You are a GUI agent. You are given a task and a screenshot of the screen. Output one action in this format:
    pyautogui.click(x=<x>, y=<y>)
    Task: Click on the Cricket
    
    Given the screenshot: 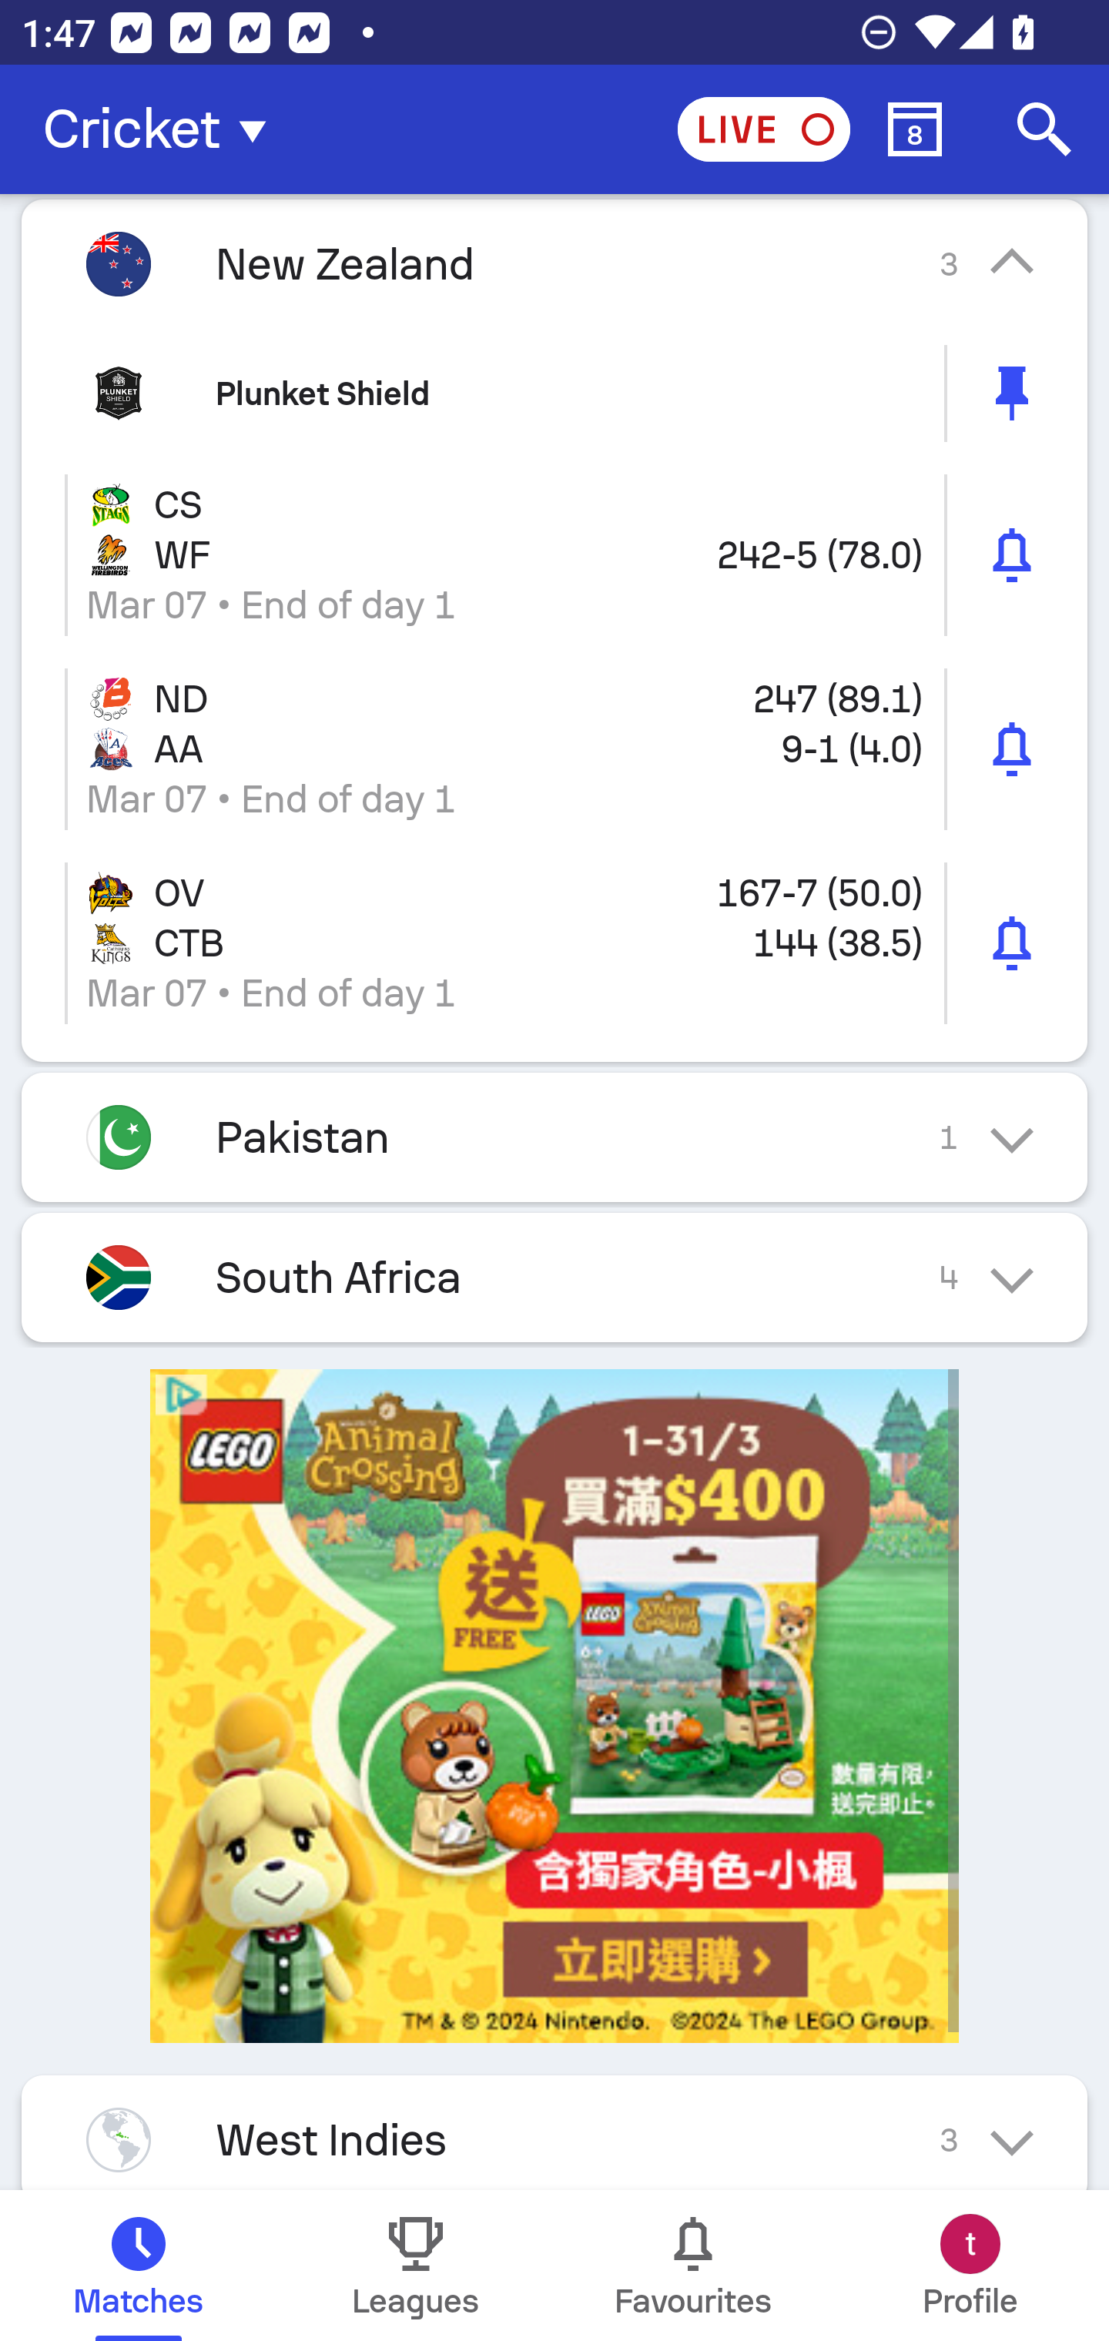 What is the action you would take?
    pyautogui.click(x=163, y=129)
    